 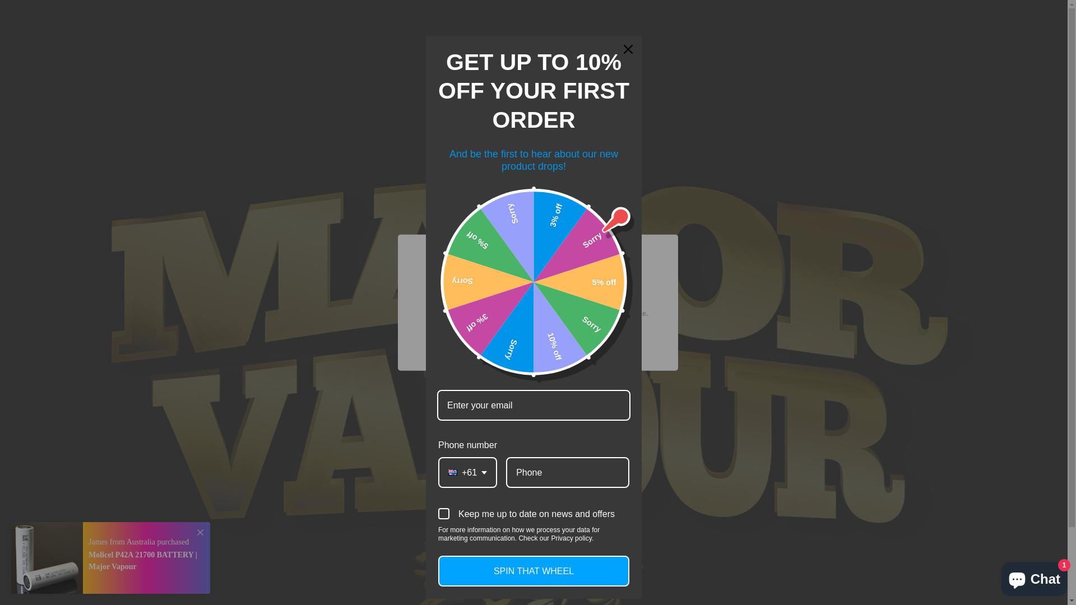 I want to click on MORE FLAVOURS, so click(x=538, y=460).